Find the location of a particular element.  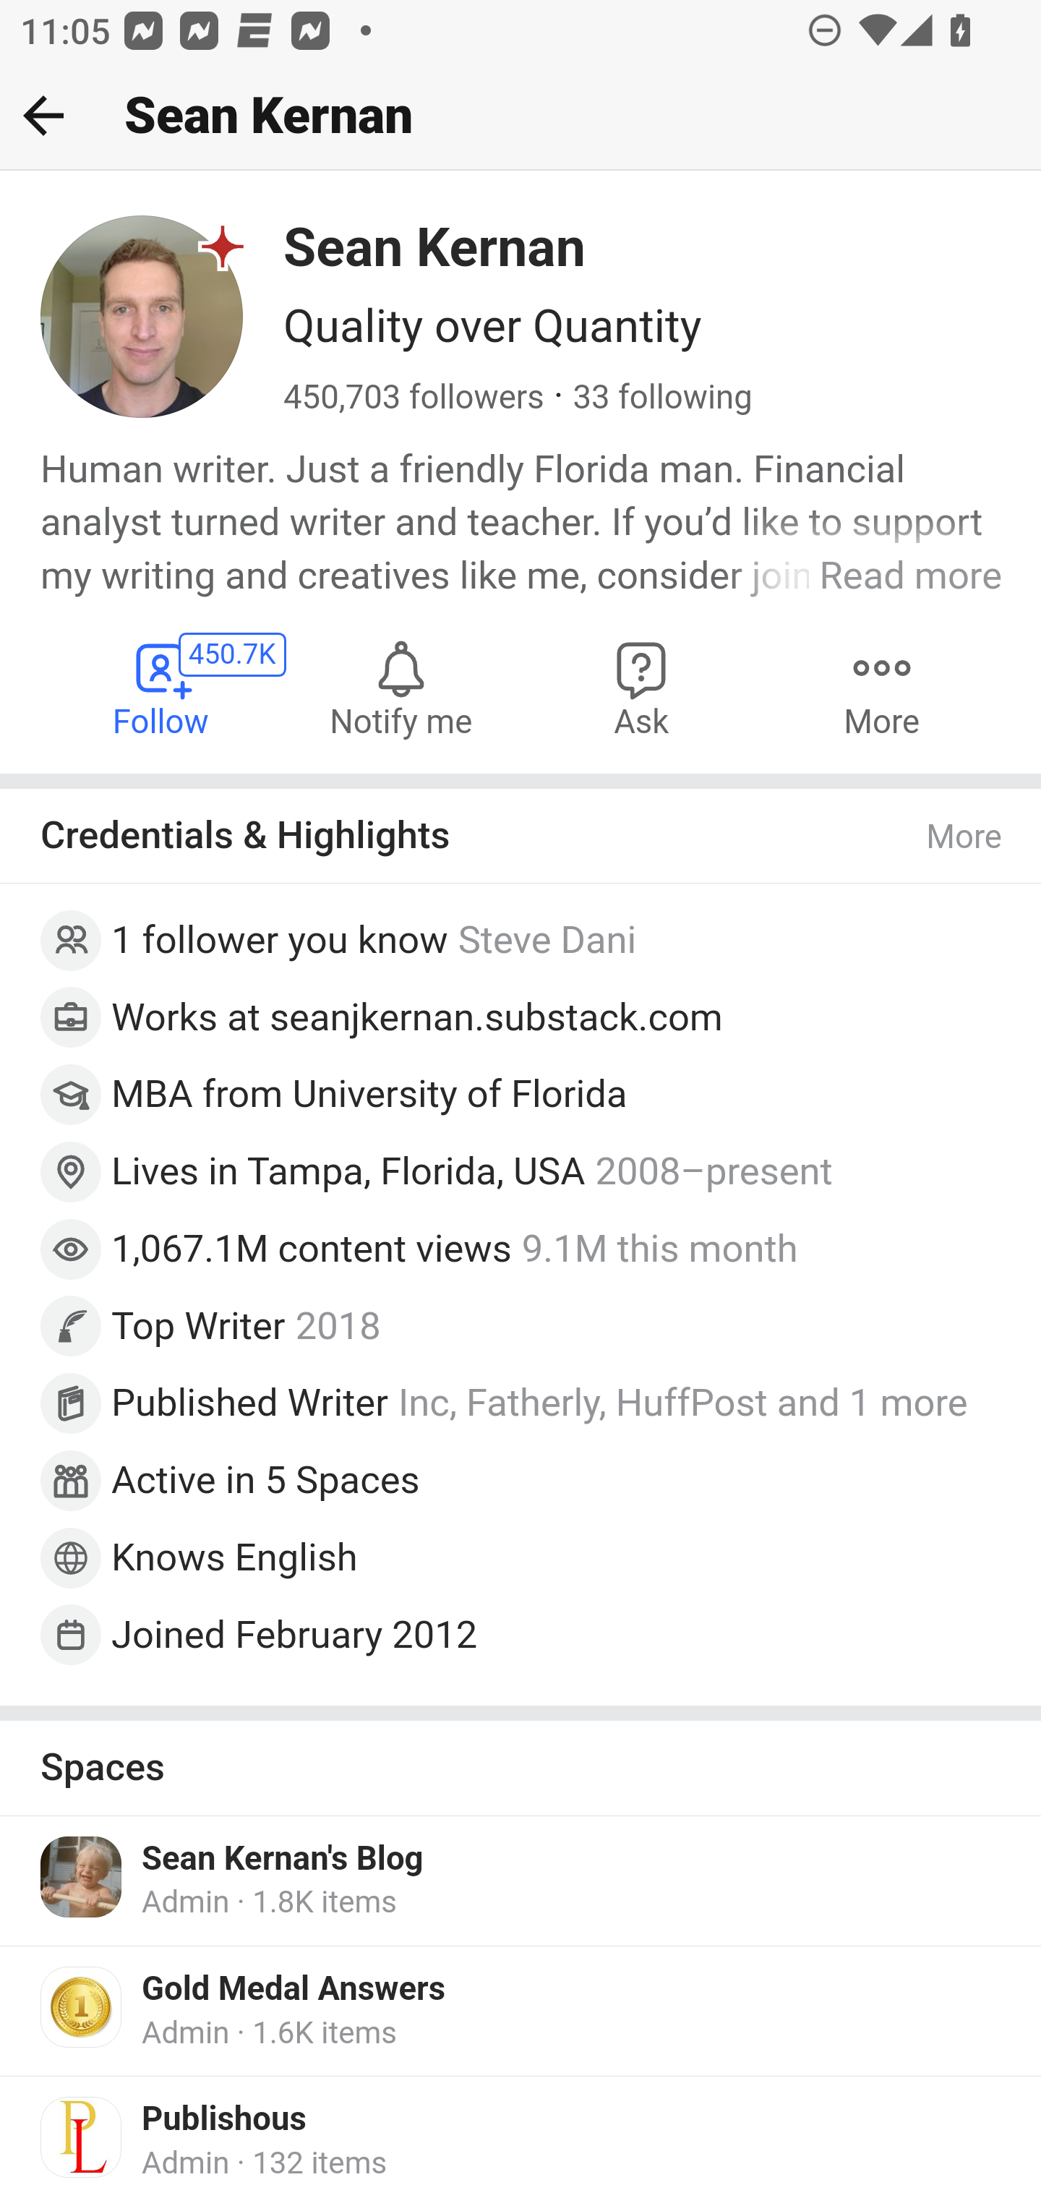

Published Writer is located at coordinates (250, 1404).